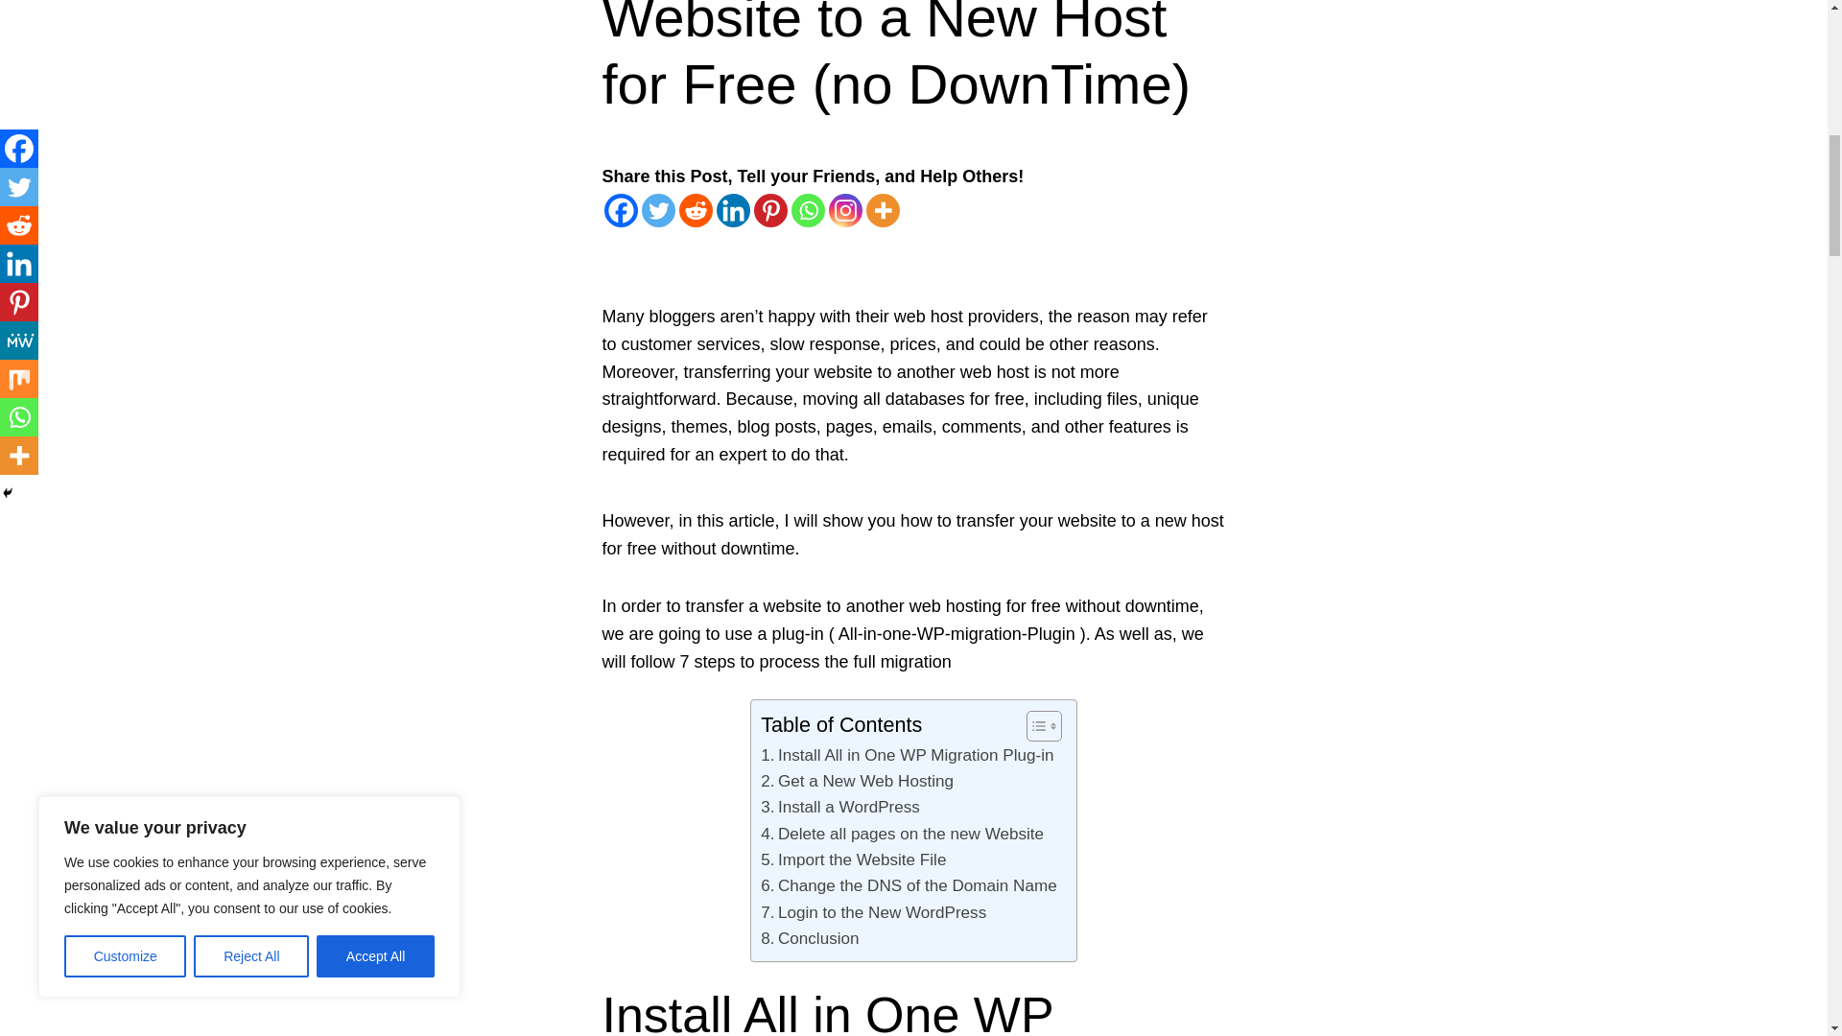  Describe the element at coordinates (733, 209) in the screenshot. I see `Linkedin` at that location.